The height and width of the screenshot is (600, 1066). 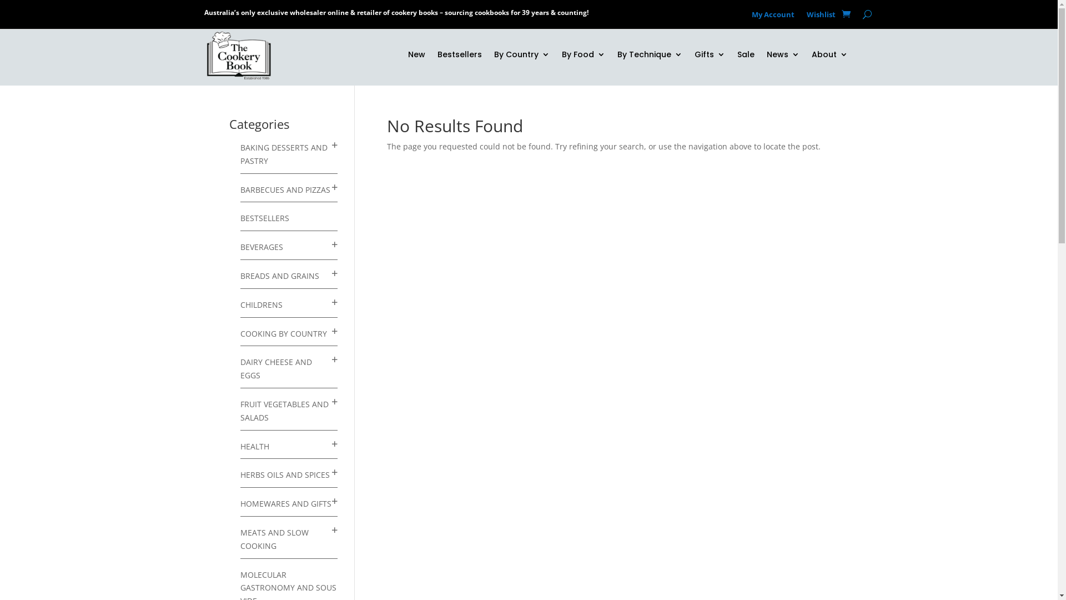 I want to click on About, so click(x=829, y=57).